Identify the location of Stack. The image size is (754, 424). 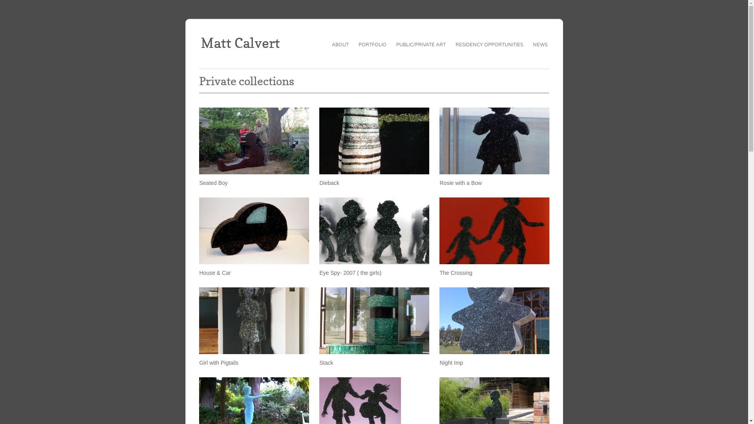
(326, 363).